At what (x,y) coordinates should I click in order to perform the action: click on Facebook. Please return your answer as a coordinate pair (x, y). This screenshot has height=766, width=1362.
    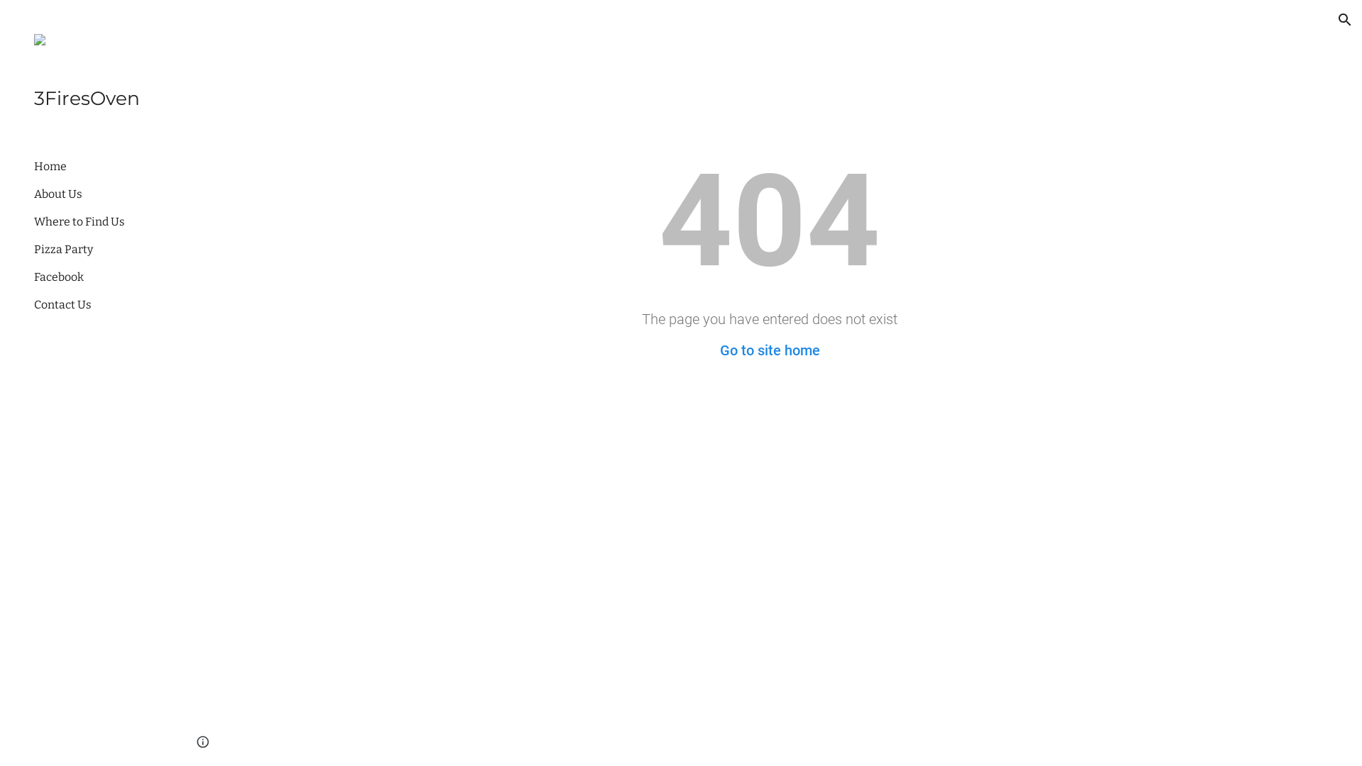
    Looking at the image, I should click on (100, 277).